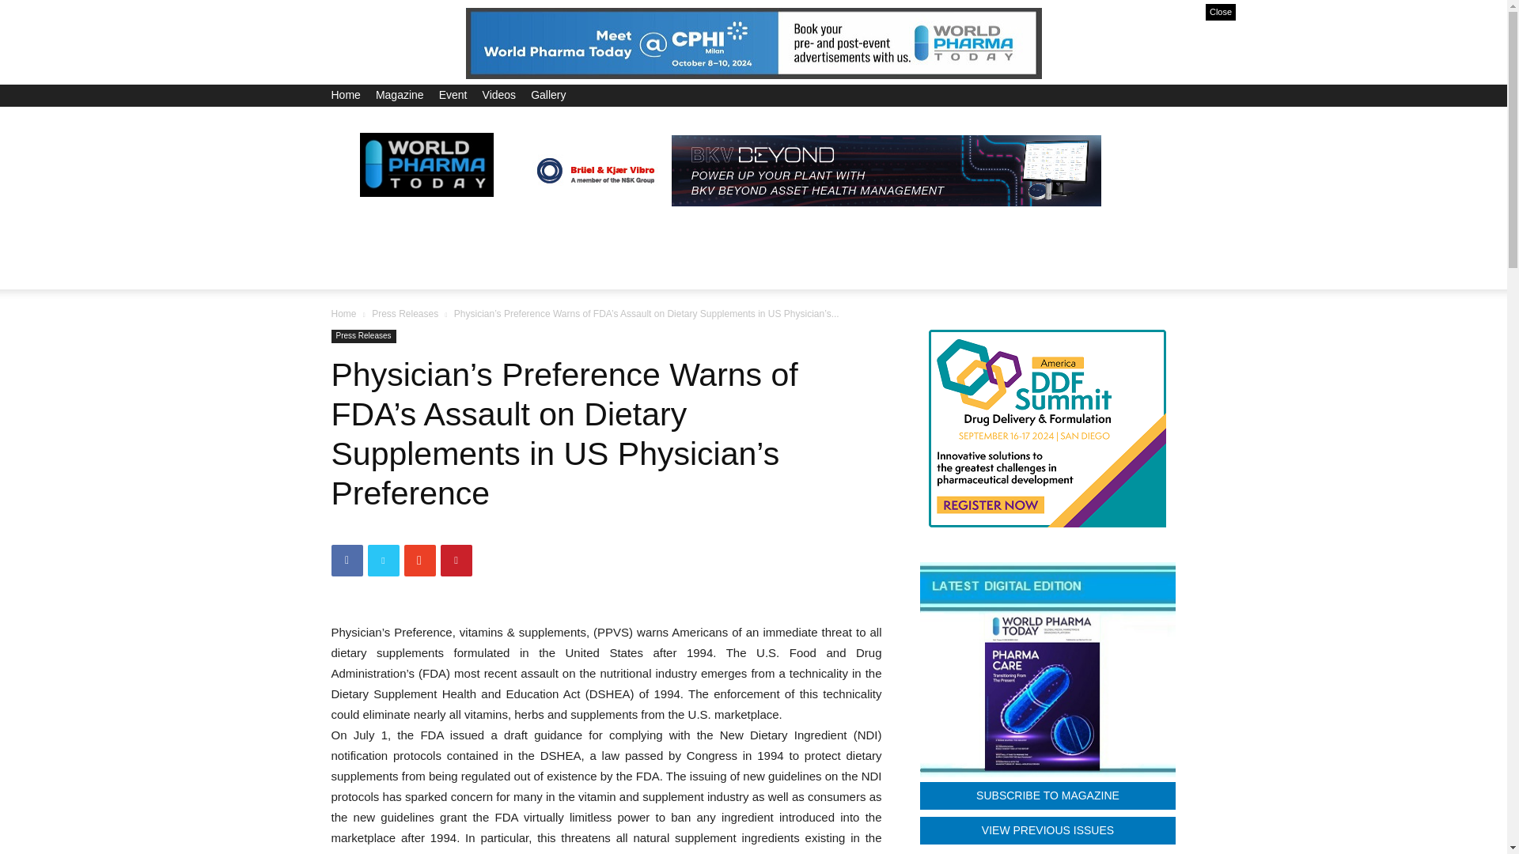  Describe the element at coordinates (399, 95) in the screenshot. I see `Magazine` at that location.